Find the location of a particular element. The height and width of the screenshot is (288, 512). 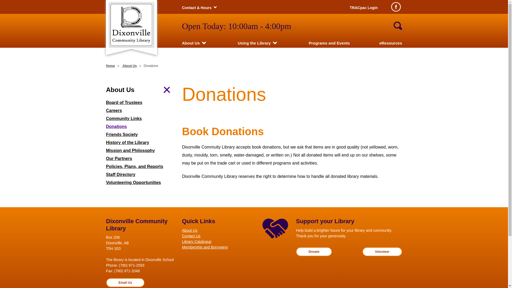

About Us is located at coordinates (216, 230).